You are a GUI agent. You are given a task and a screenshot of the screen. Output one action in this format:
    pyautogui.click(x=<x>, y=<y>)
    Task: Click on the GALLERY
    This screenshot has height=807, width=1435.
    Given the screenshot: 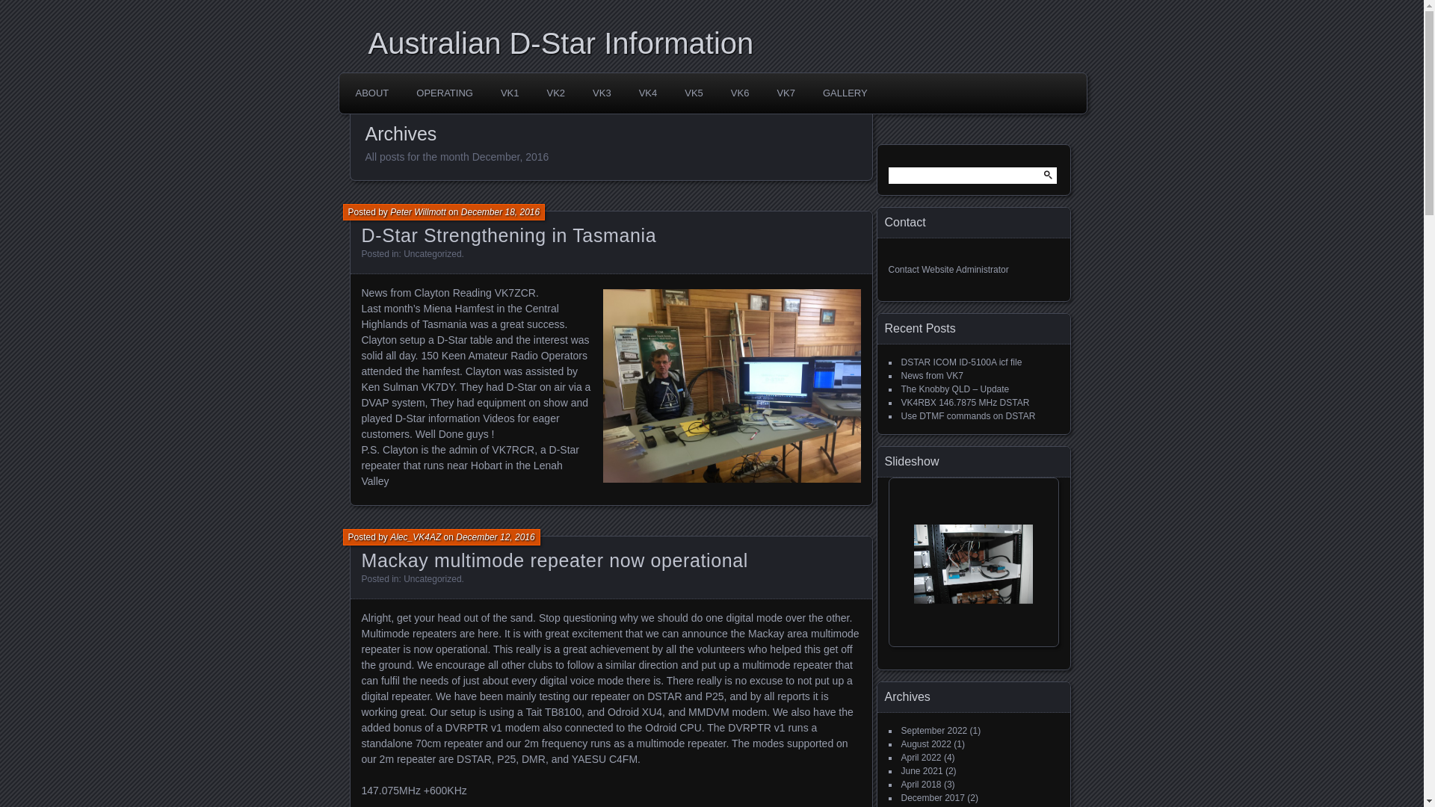 What is the action you would take?
    pyautogui.click(x=845, y=93)
    